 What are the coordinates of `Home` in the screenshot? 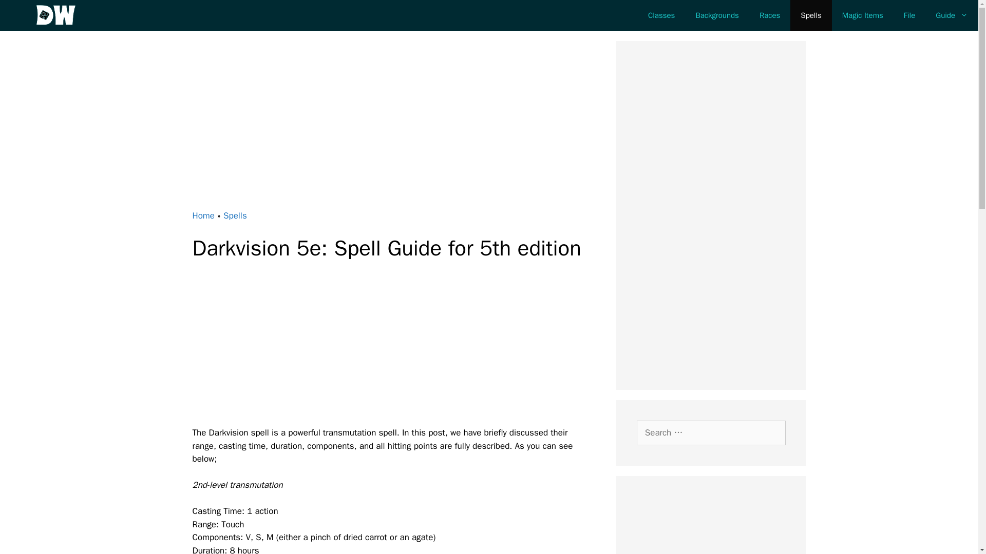 It's located at (203, 215).